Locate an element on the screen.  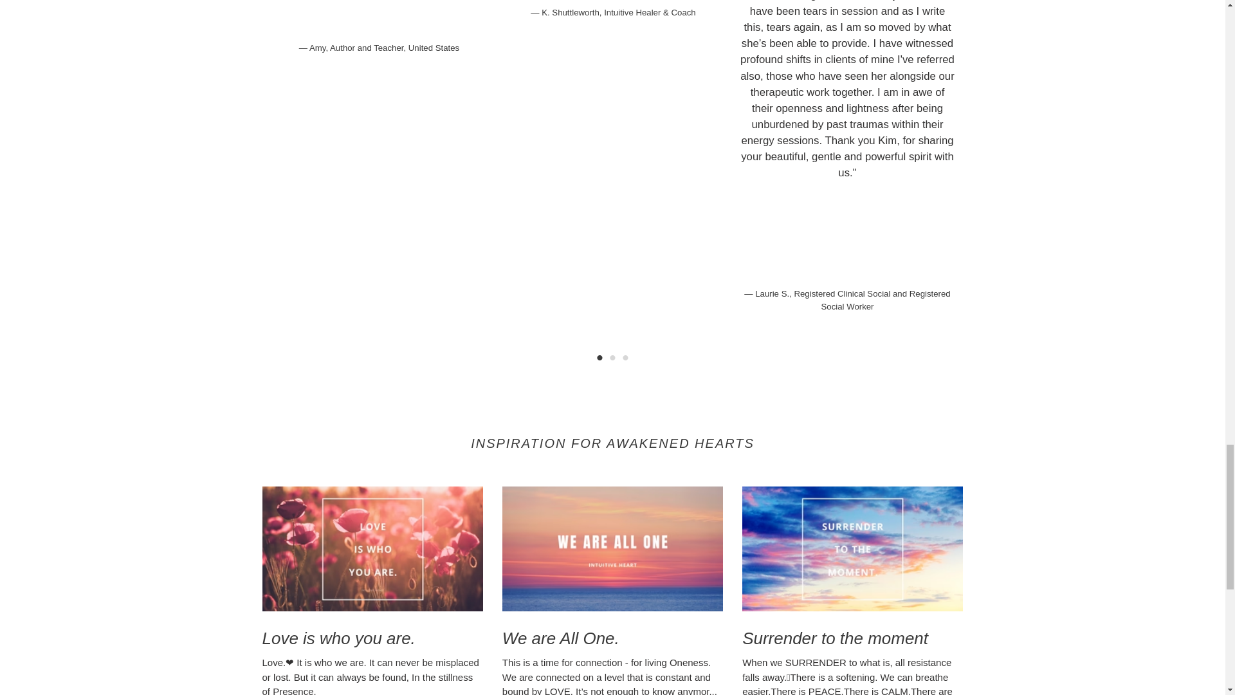
Slide 2 is located at coordinates (612, 358).